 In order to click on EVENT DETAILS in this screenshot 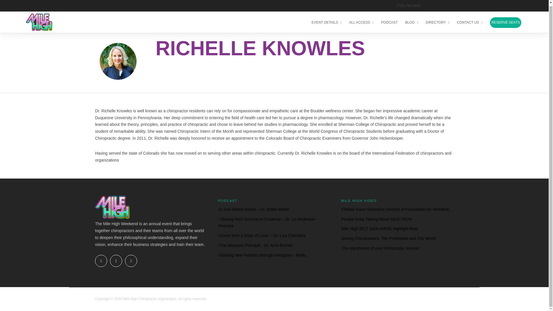, I will do `click(329, 20)`.